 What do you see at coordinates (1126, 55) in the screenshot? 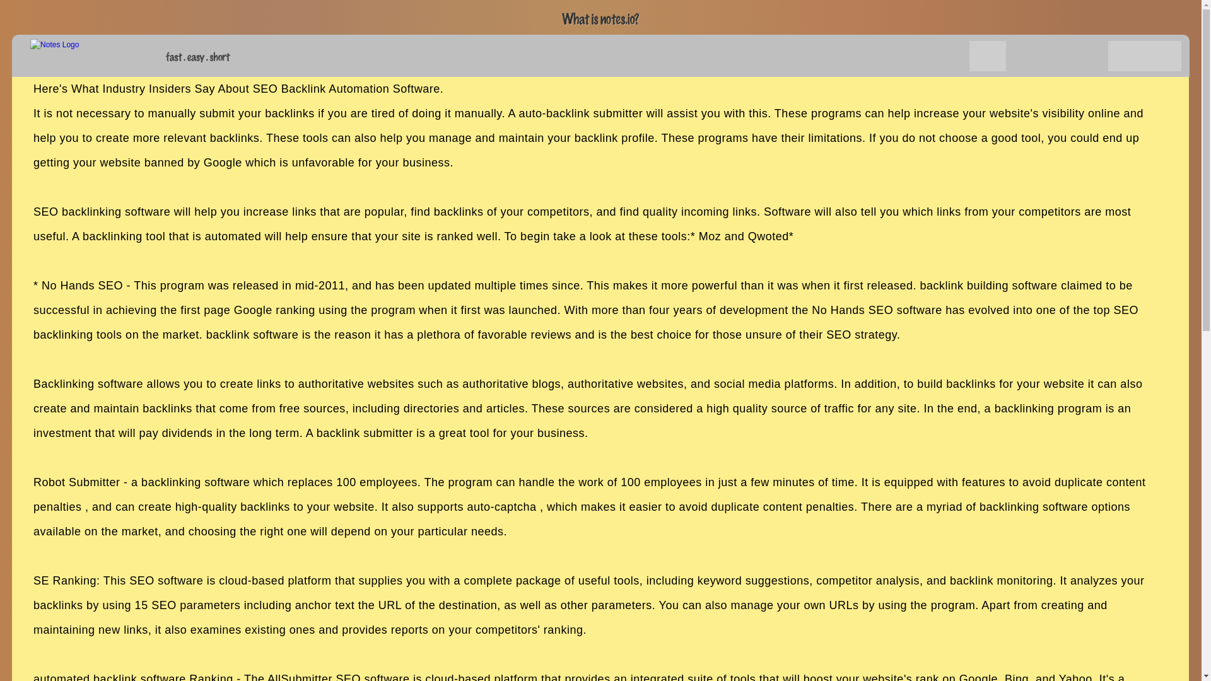
I see `Account` at bounding box center [1126, 55].